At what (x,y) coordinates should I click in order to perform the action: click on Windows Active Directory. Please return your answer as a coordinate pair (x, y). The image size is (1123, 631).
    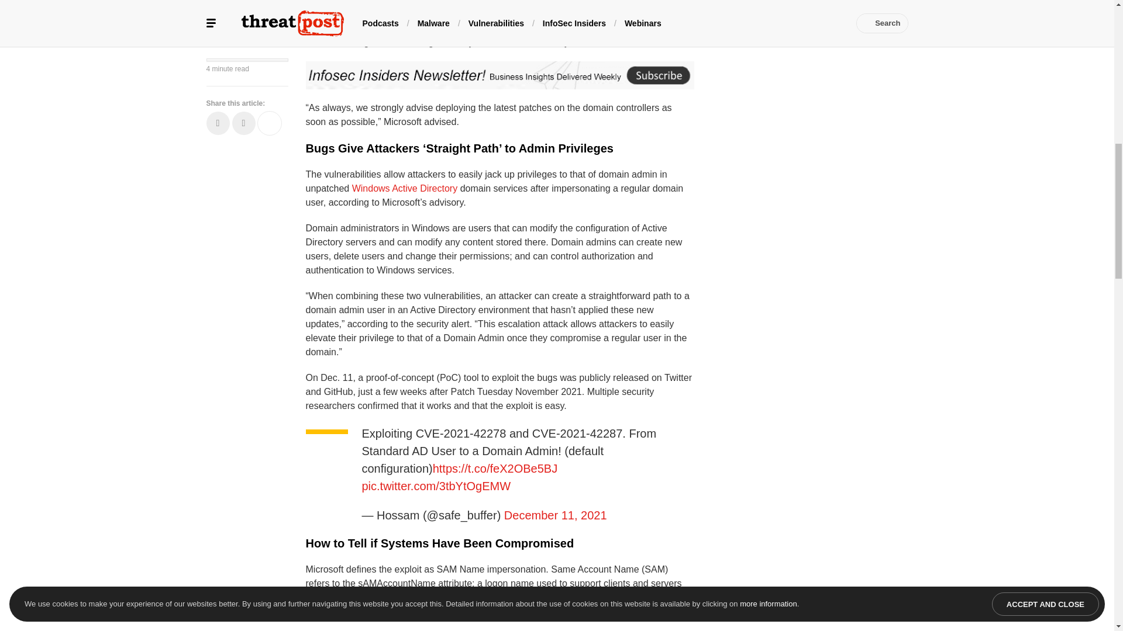
    Looking at the image, I should click on (405, 188).